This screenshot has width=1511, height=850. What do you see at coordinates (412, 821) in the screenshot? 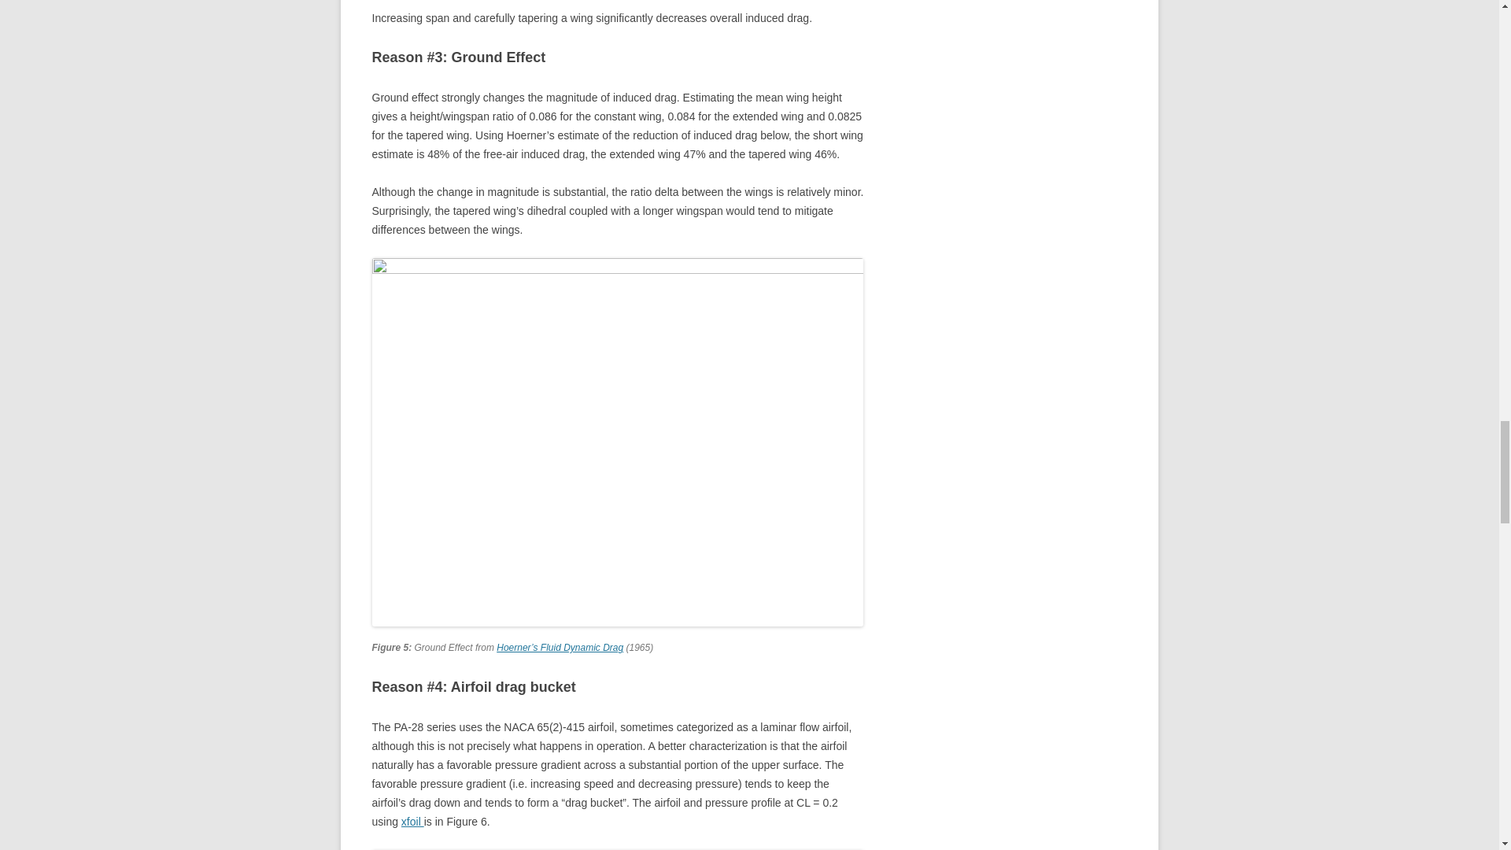
I see `xfoil` at bounding box center [412, 821].